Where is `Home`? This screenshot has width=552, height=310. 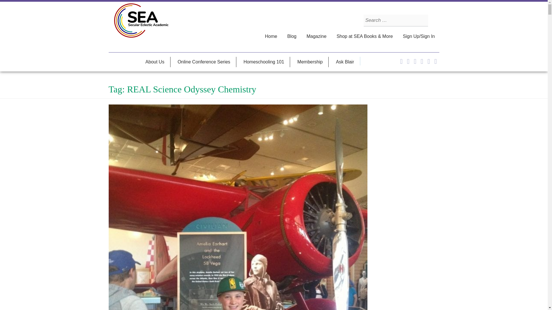
Home is located at coordinates (271, 36).